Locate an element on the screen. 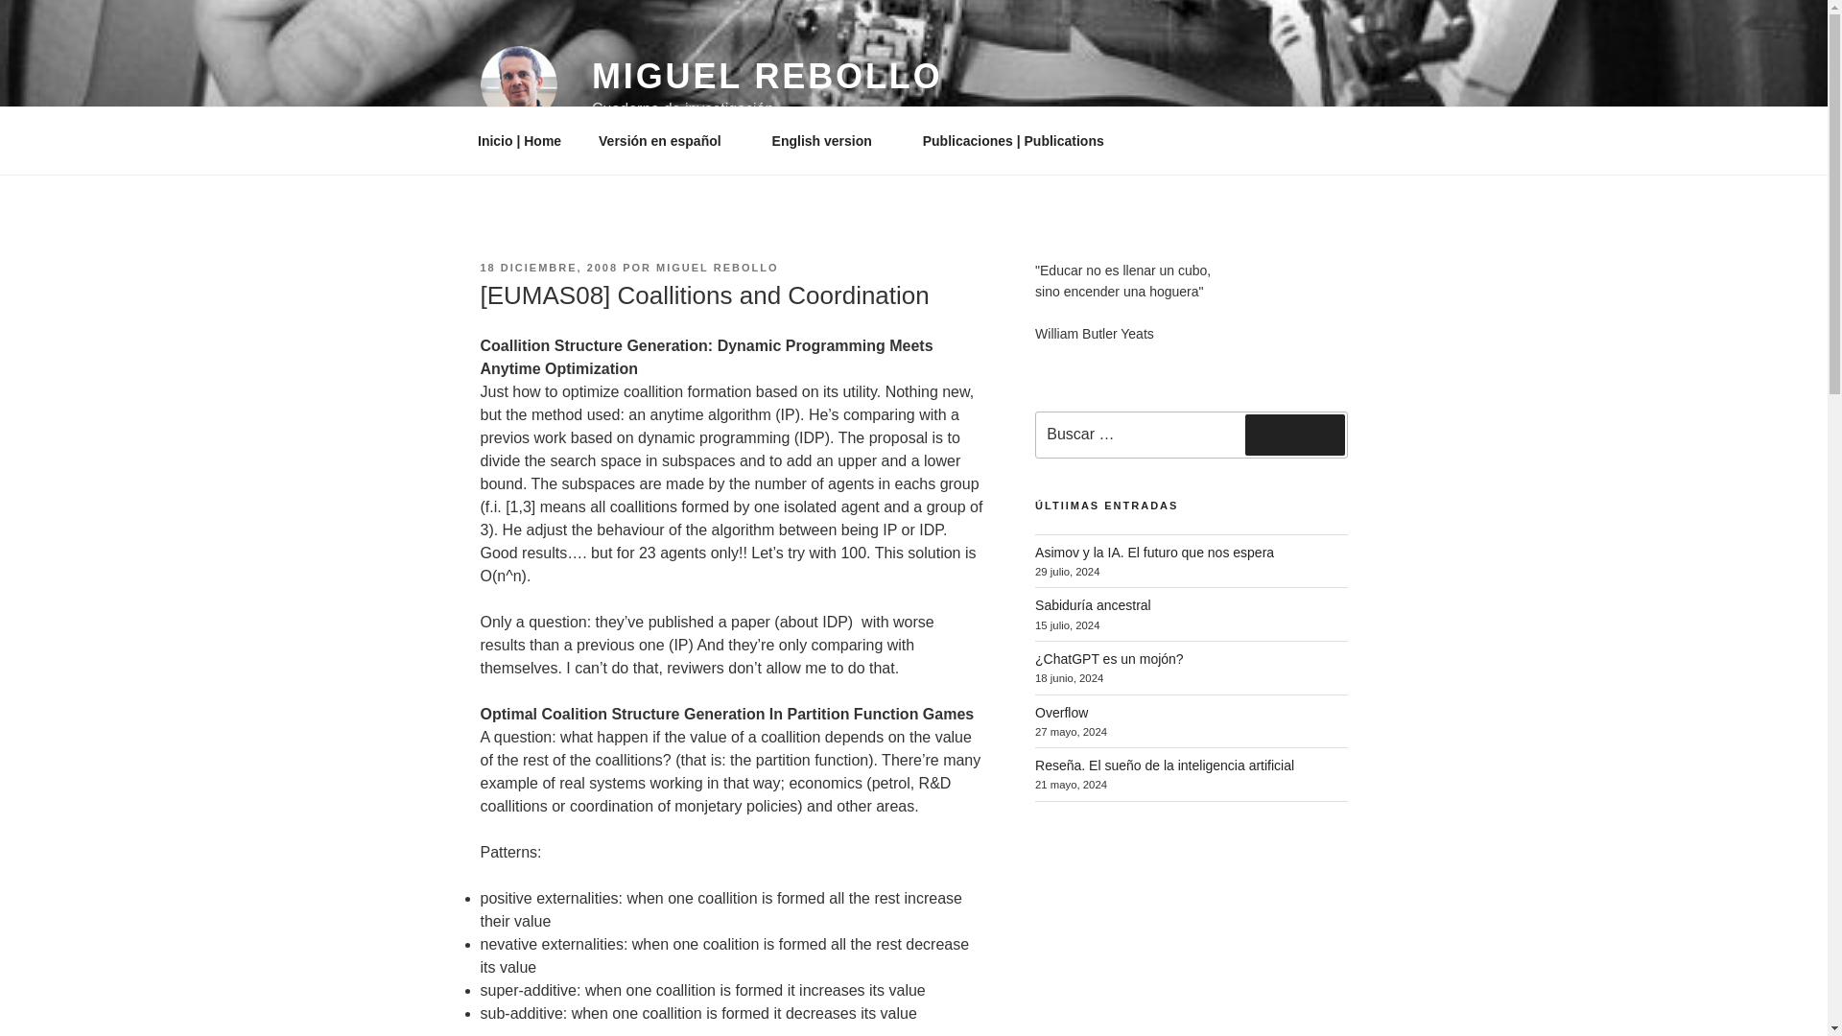  MIGUEL REBOLLO is located at coordinates (716, 268).